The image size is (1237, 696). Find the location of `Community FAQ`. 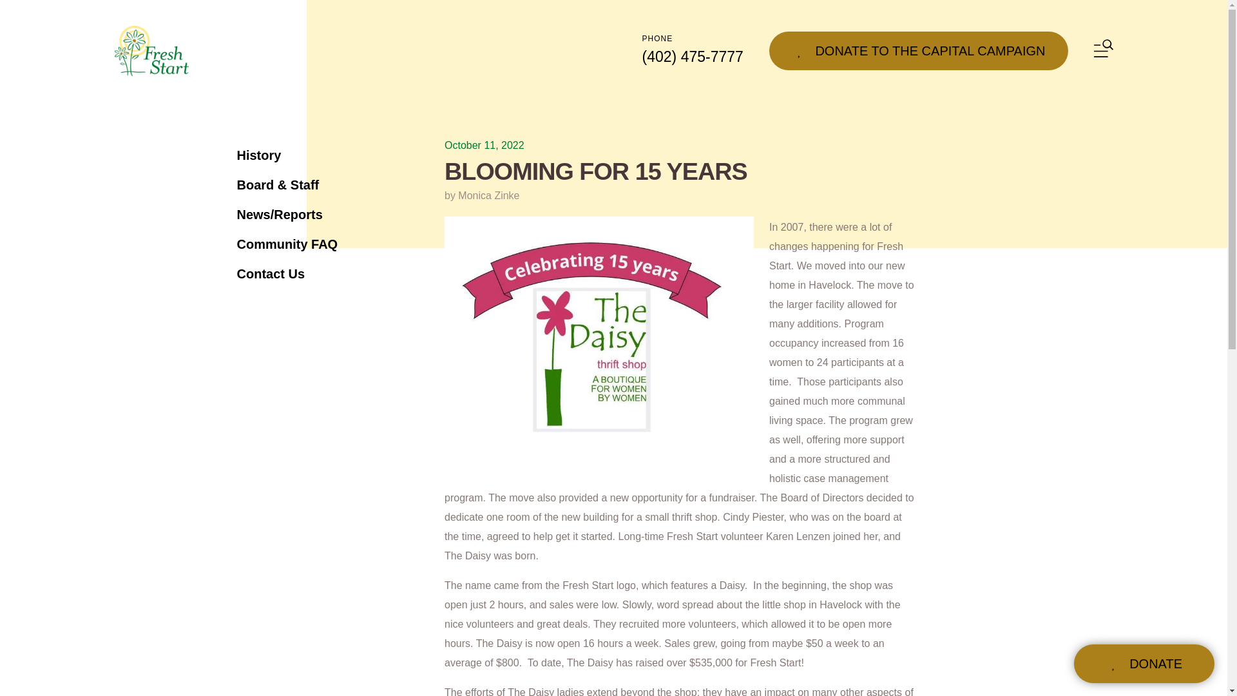

Community FAQ is located at coordinates (325, 244).